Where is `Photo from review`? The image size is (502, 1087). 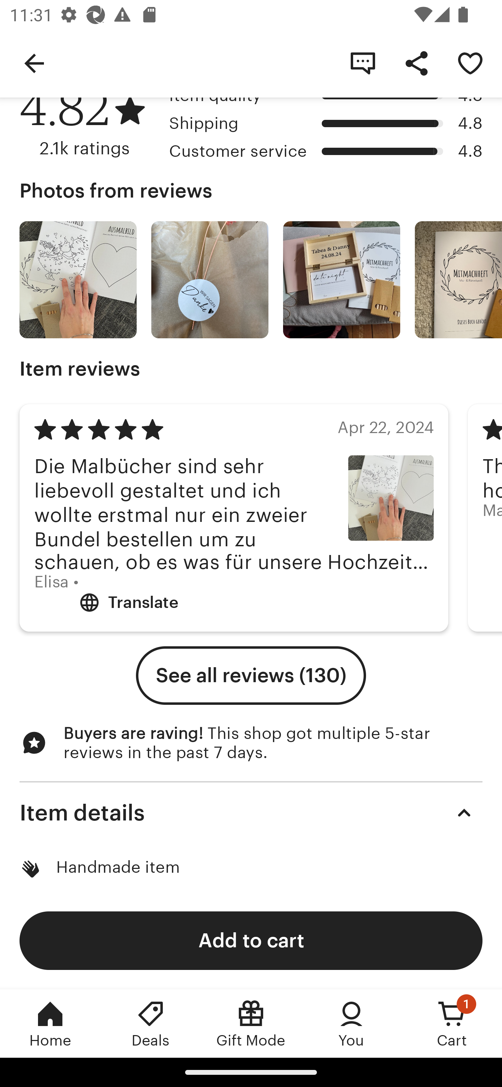 Photo from review is located at coordinates (458, 280).